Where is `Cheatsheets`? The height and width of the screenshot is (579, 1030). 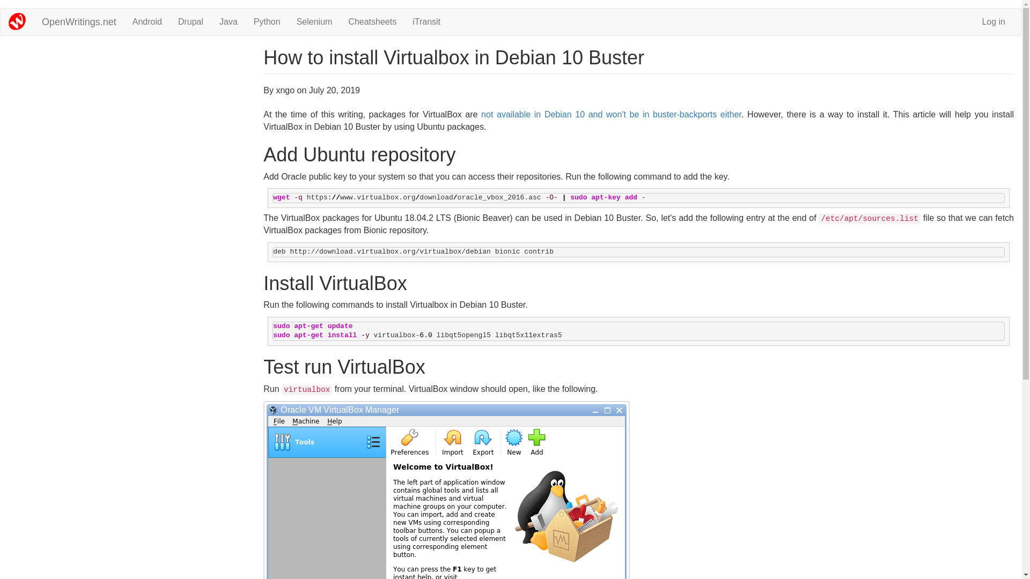
Cheatsheets is located at coordinates (372, 21).